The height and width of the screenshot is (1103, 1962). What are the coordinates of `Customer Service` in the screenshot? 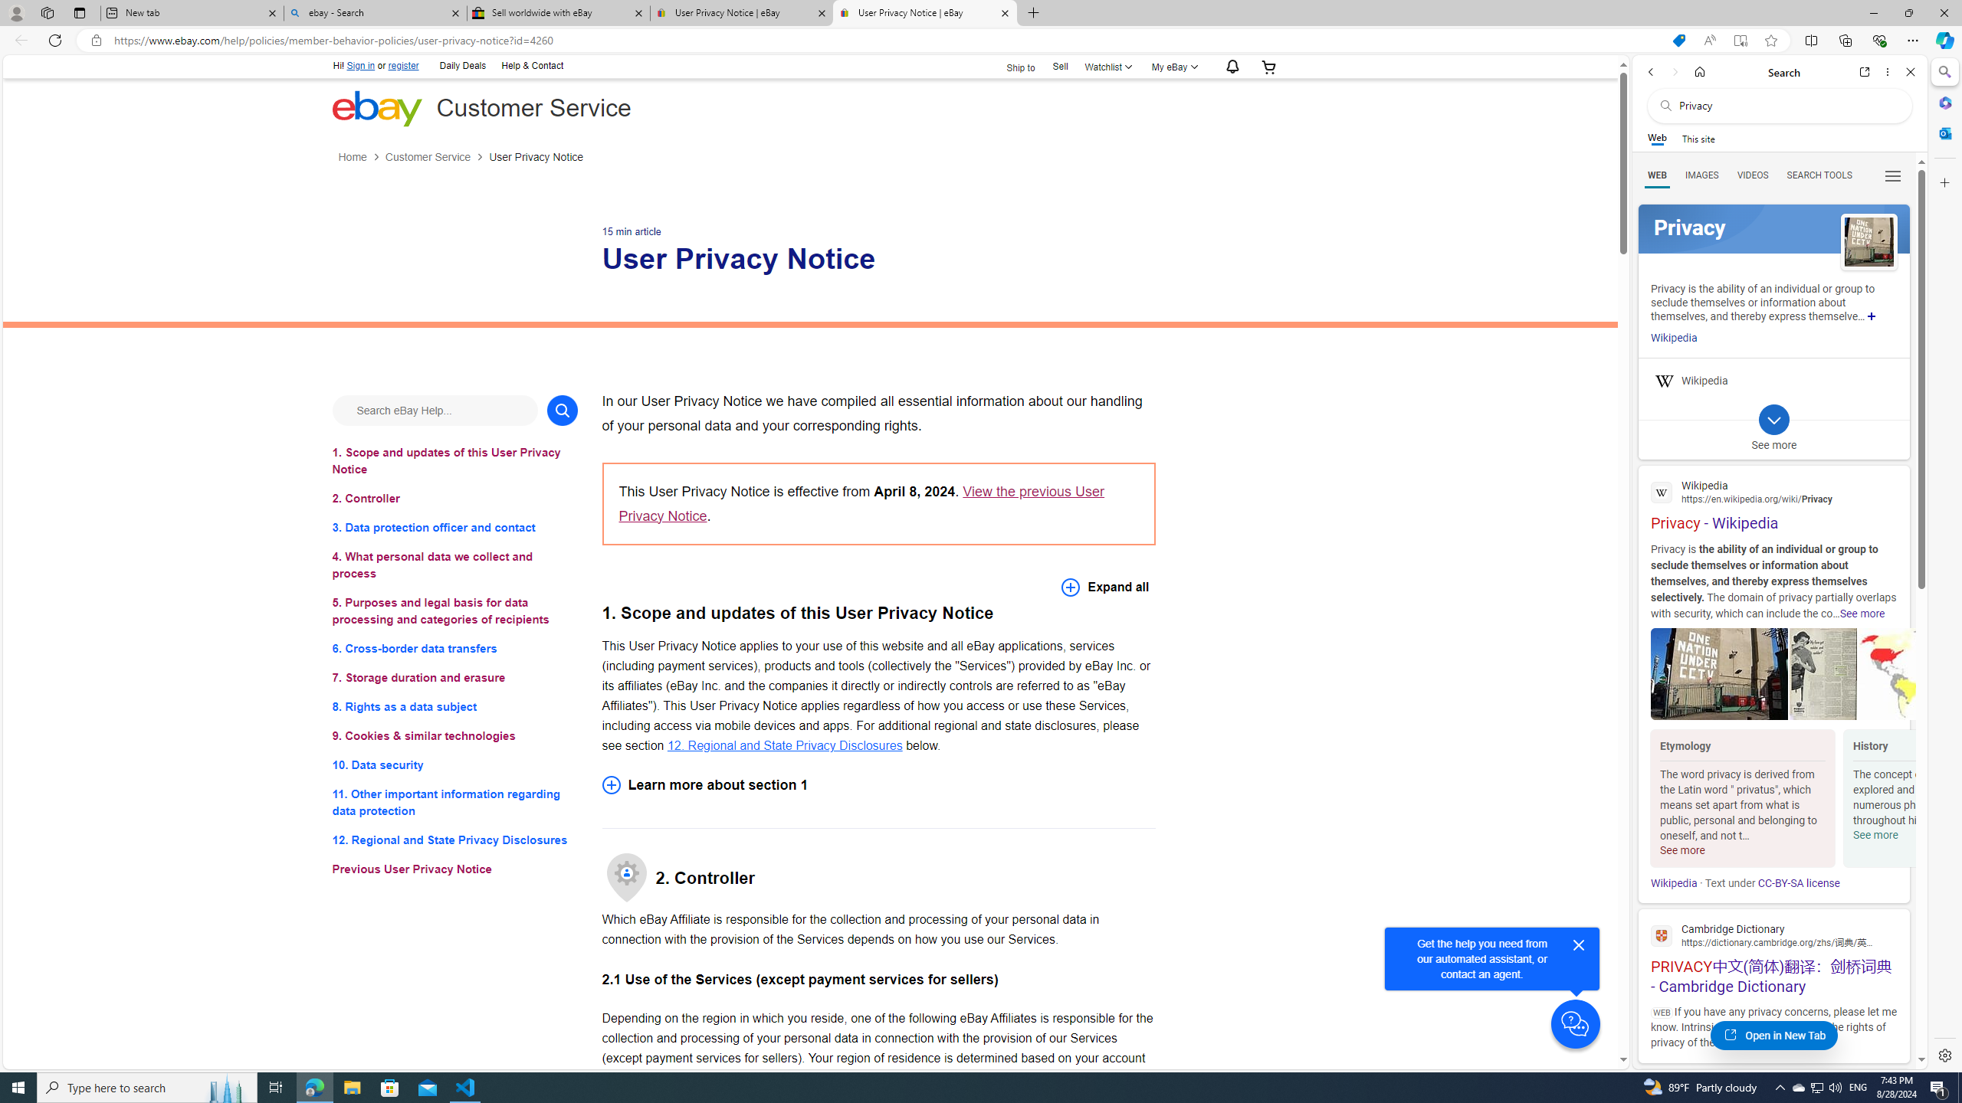 It's located at (428, 158).